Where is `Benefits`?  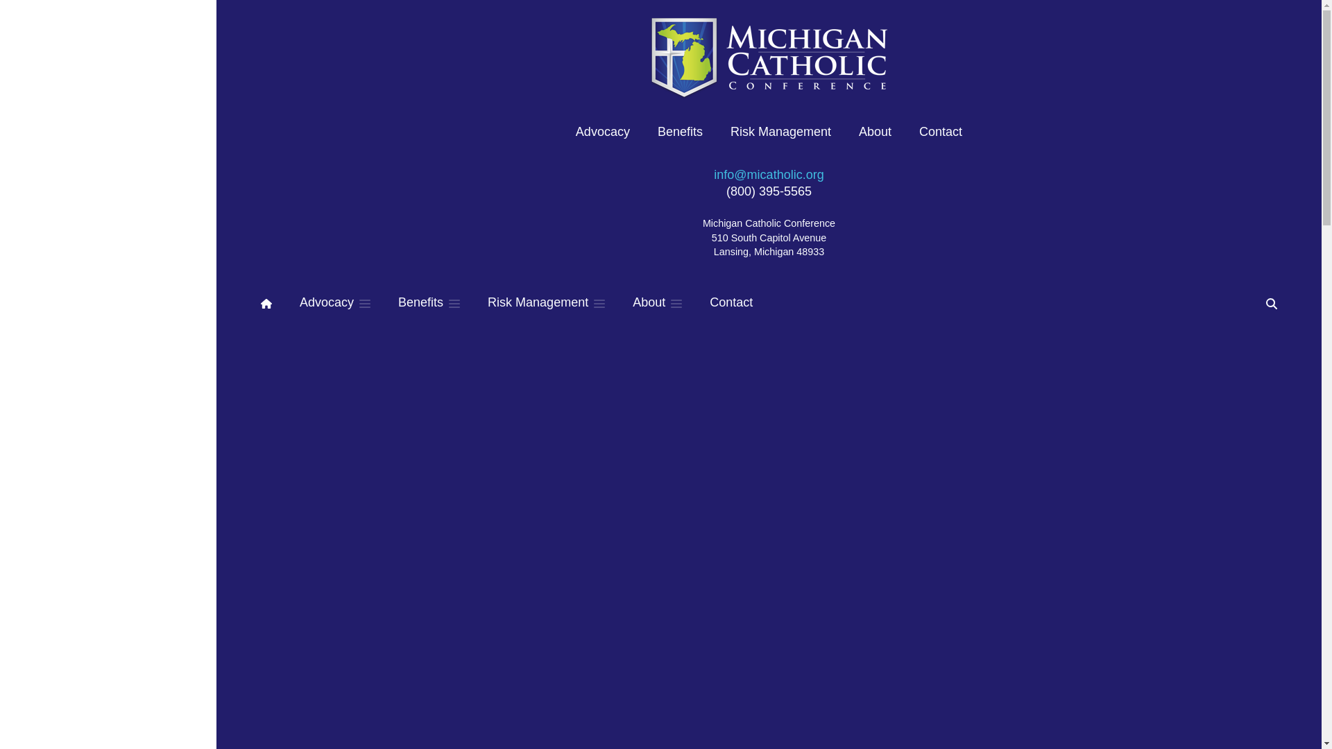 Benefits is located at coordinates (429, 303).